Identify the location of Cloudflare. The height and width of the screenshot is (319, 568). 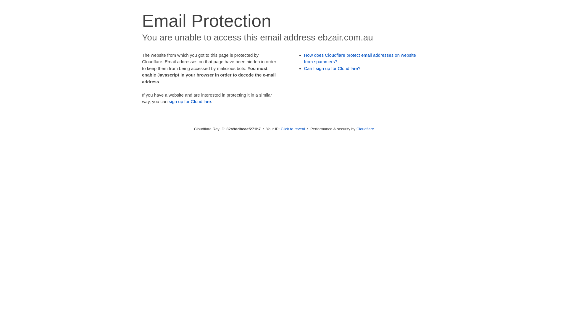
(365, 129).